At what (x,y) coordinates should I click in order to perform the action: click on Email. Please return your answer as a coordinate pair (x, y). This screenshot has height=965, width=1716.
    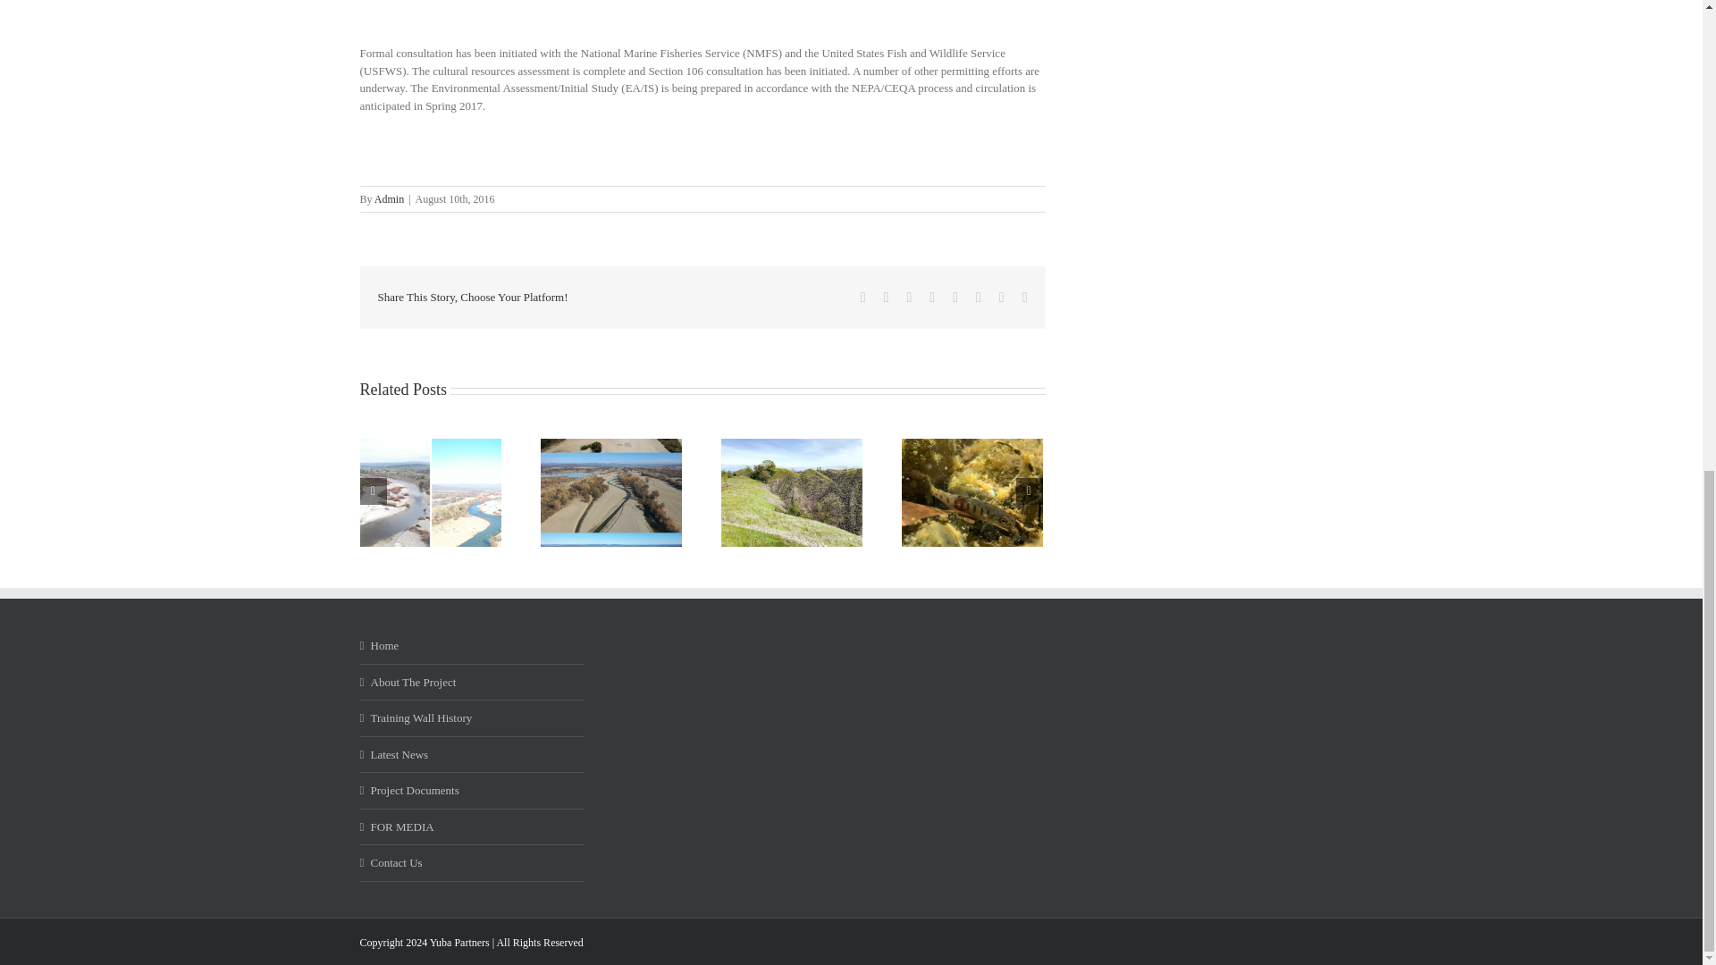
    Looking at the image, I should click on (1025, 298).